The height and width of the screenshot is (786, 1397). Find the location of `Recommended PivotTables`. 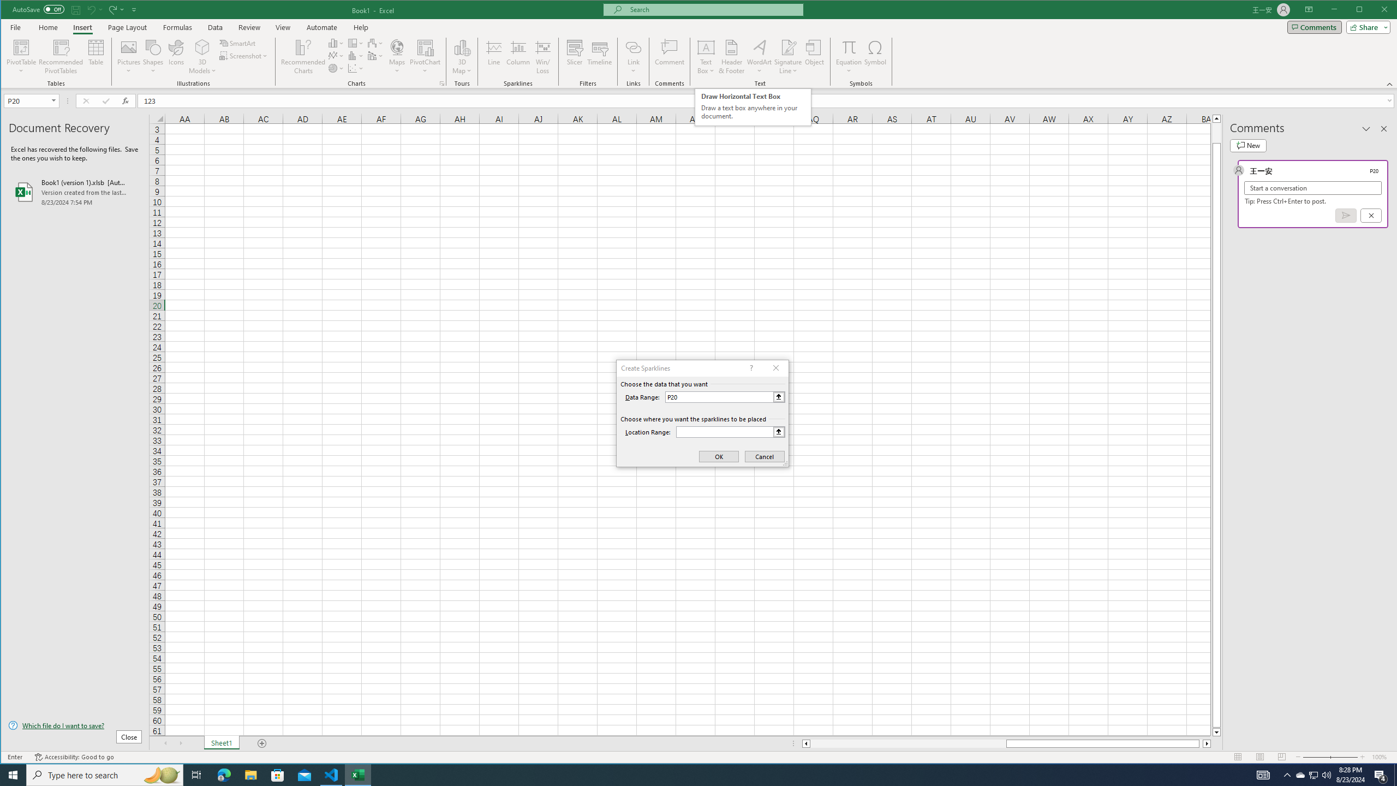

Recommended PivotTables is located at coordinates (61, 57).